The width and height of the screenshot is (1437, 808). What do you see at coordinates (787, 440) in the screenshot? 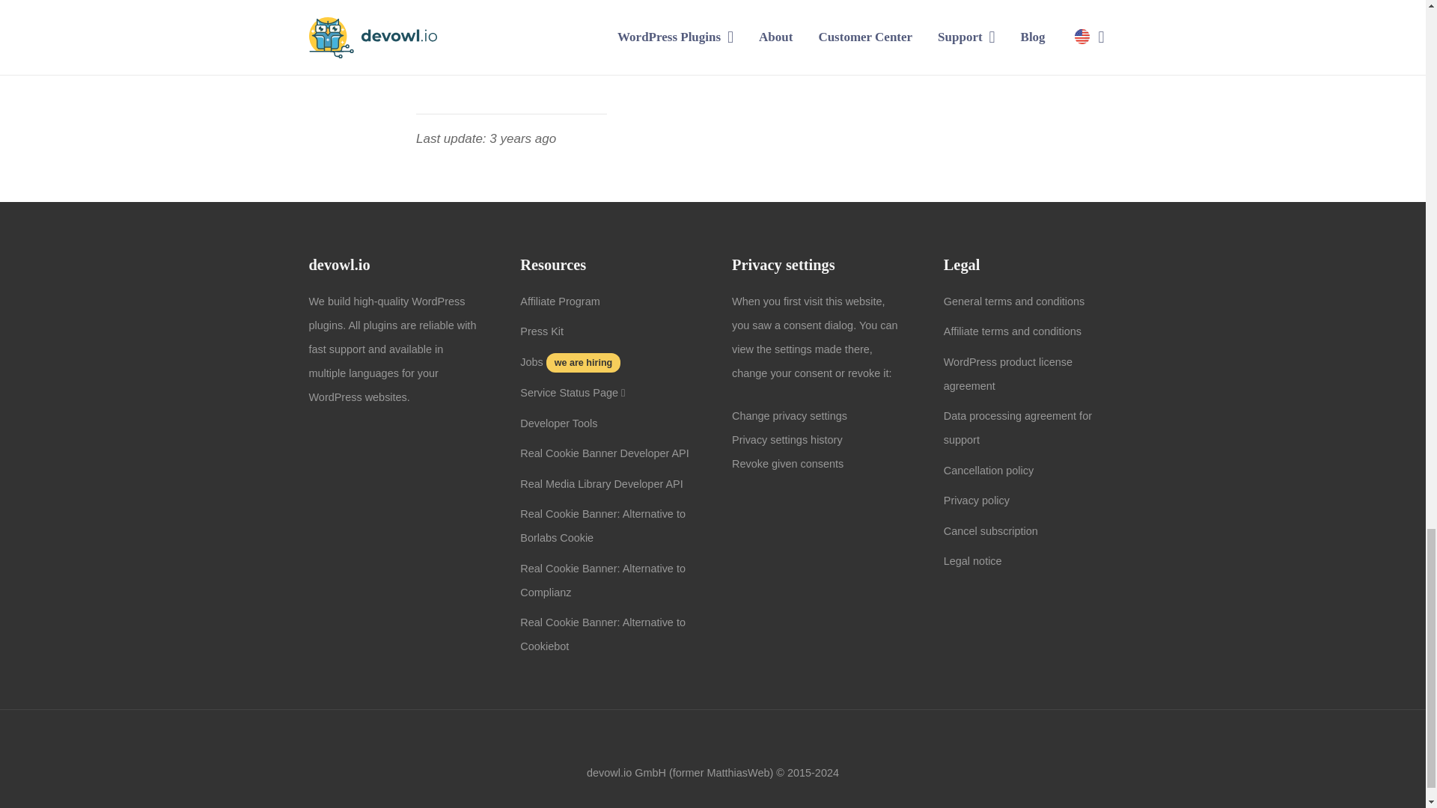
I see `Privacy settings history` at bounding box center [787, 440].